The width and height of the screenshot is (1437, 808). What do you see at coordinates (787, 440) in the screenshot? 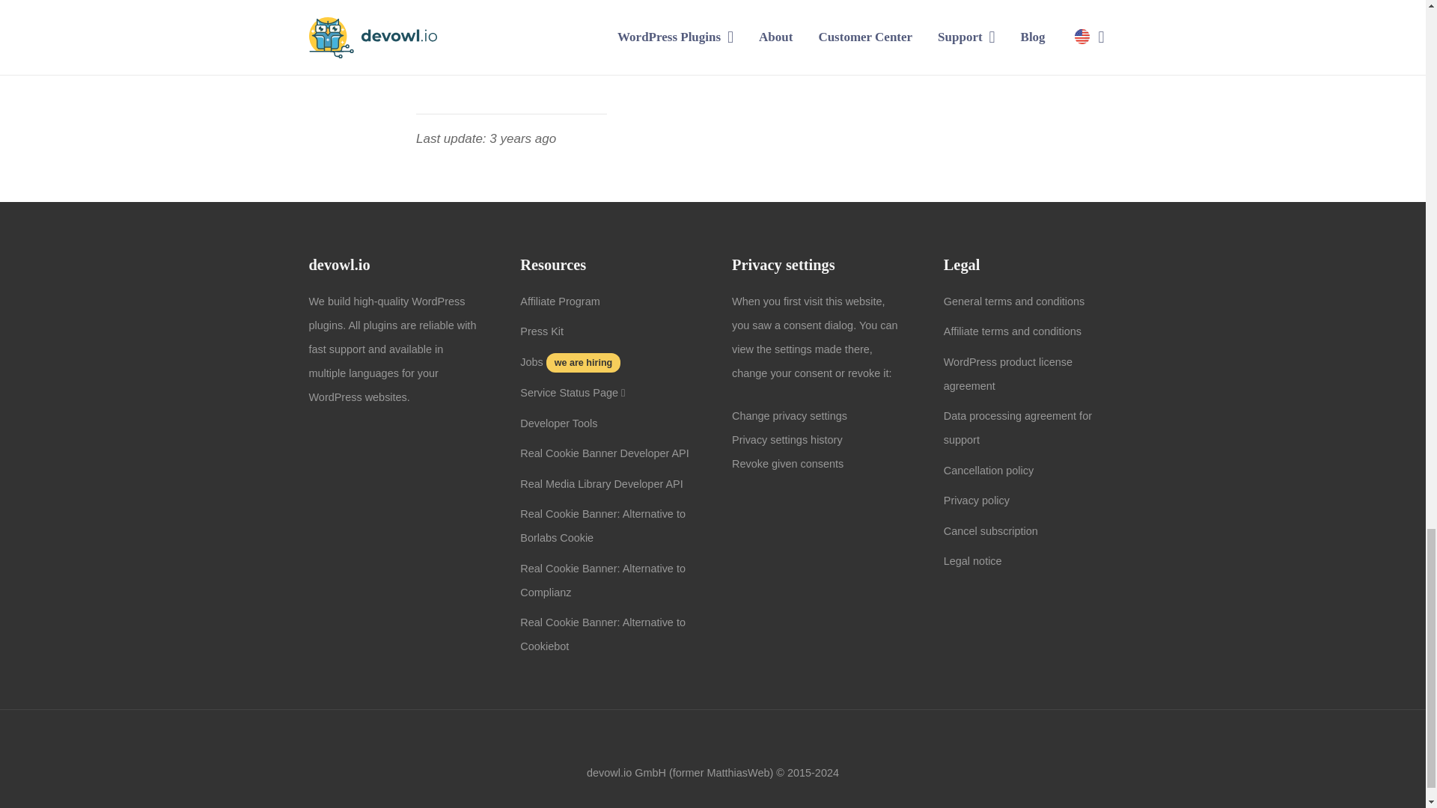
I see `Privacy settings history` at bounding box center [787, 440].